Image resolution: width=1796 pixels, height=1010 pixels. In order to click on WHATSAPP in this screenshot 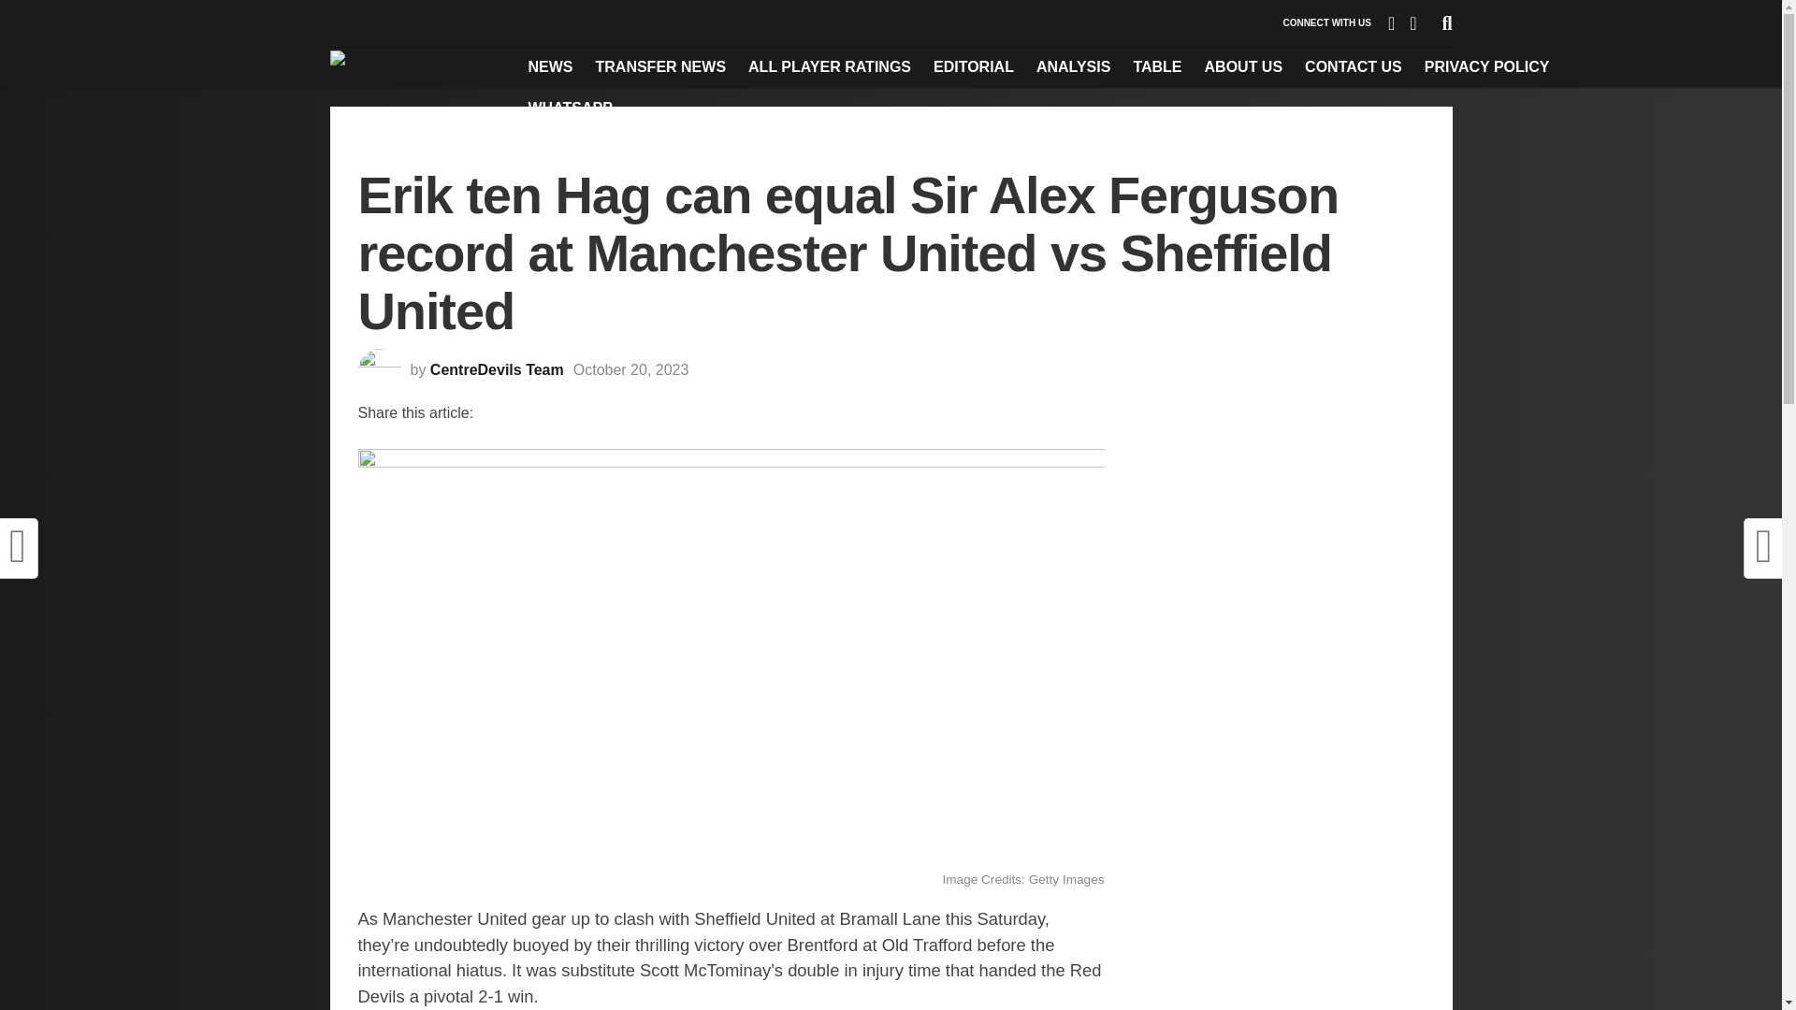, I will do `click(570, 108)`.